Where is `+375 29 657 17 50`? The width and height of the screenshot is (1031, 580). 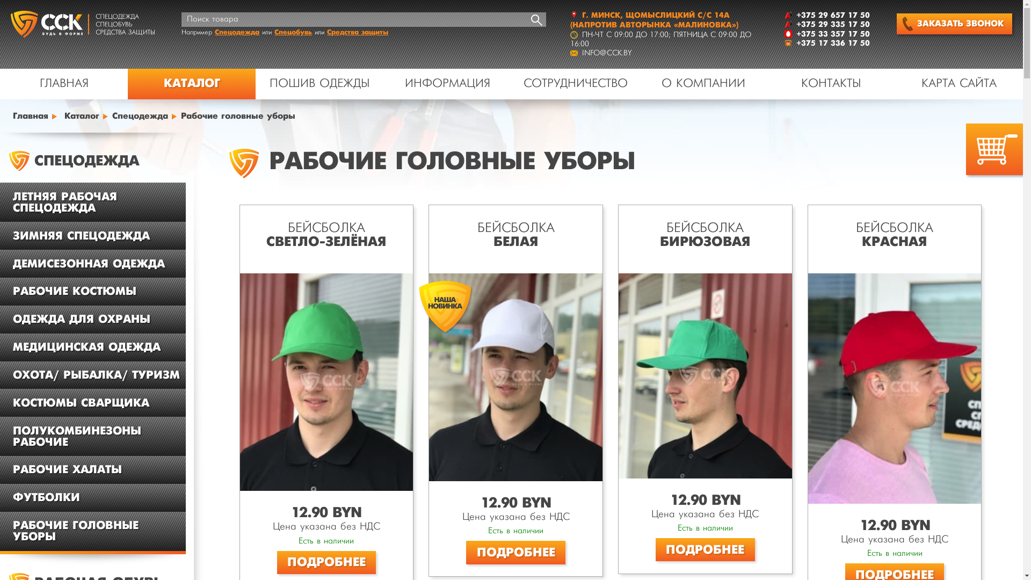
+375 29 657 17 50 is located at coordinates (833, 15).